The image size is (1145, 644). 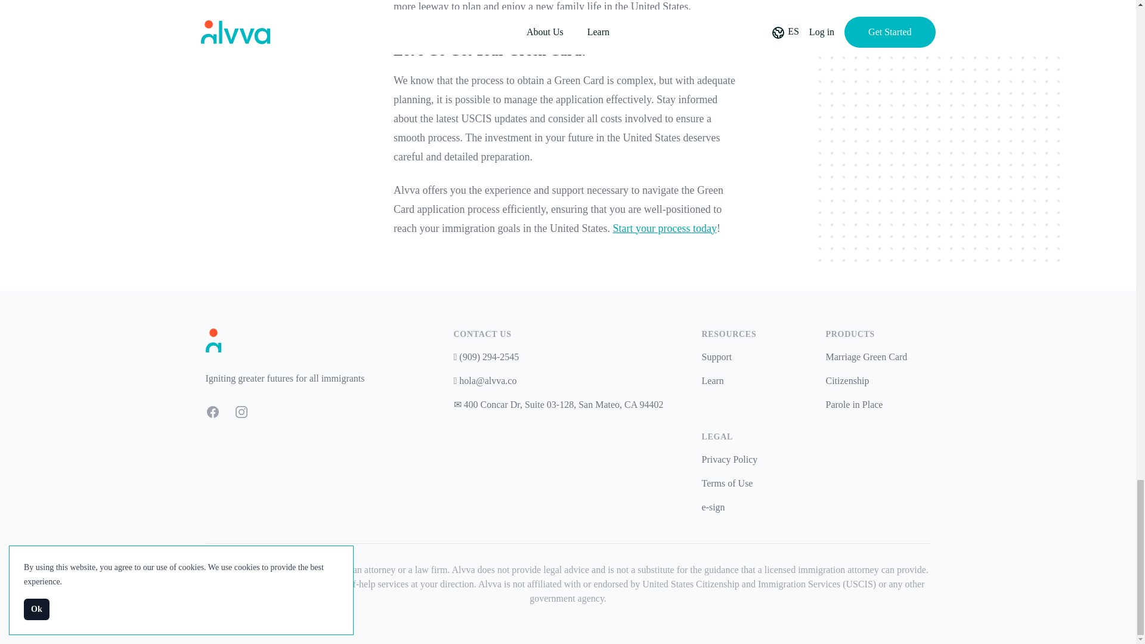 I want to click on e-sign, so click(x=713, y=507).